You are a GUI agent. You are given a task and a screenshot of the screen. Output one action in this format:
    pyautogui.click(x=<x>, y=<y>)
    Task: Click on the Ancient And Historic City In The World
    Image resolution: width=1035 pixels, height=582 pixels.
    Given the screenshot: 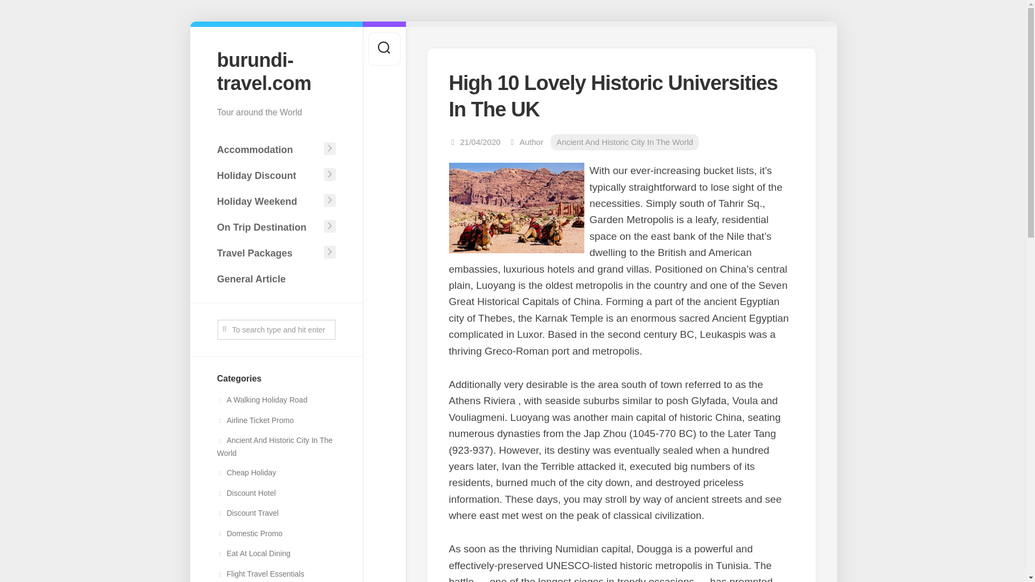 What is the action you would take?
    pyautogui.click(x=274, y=446)
    